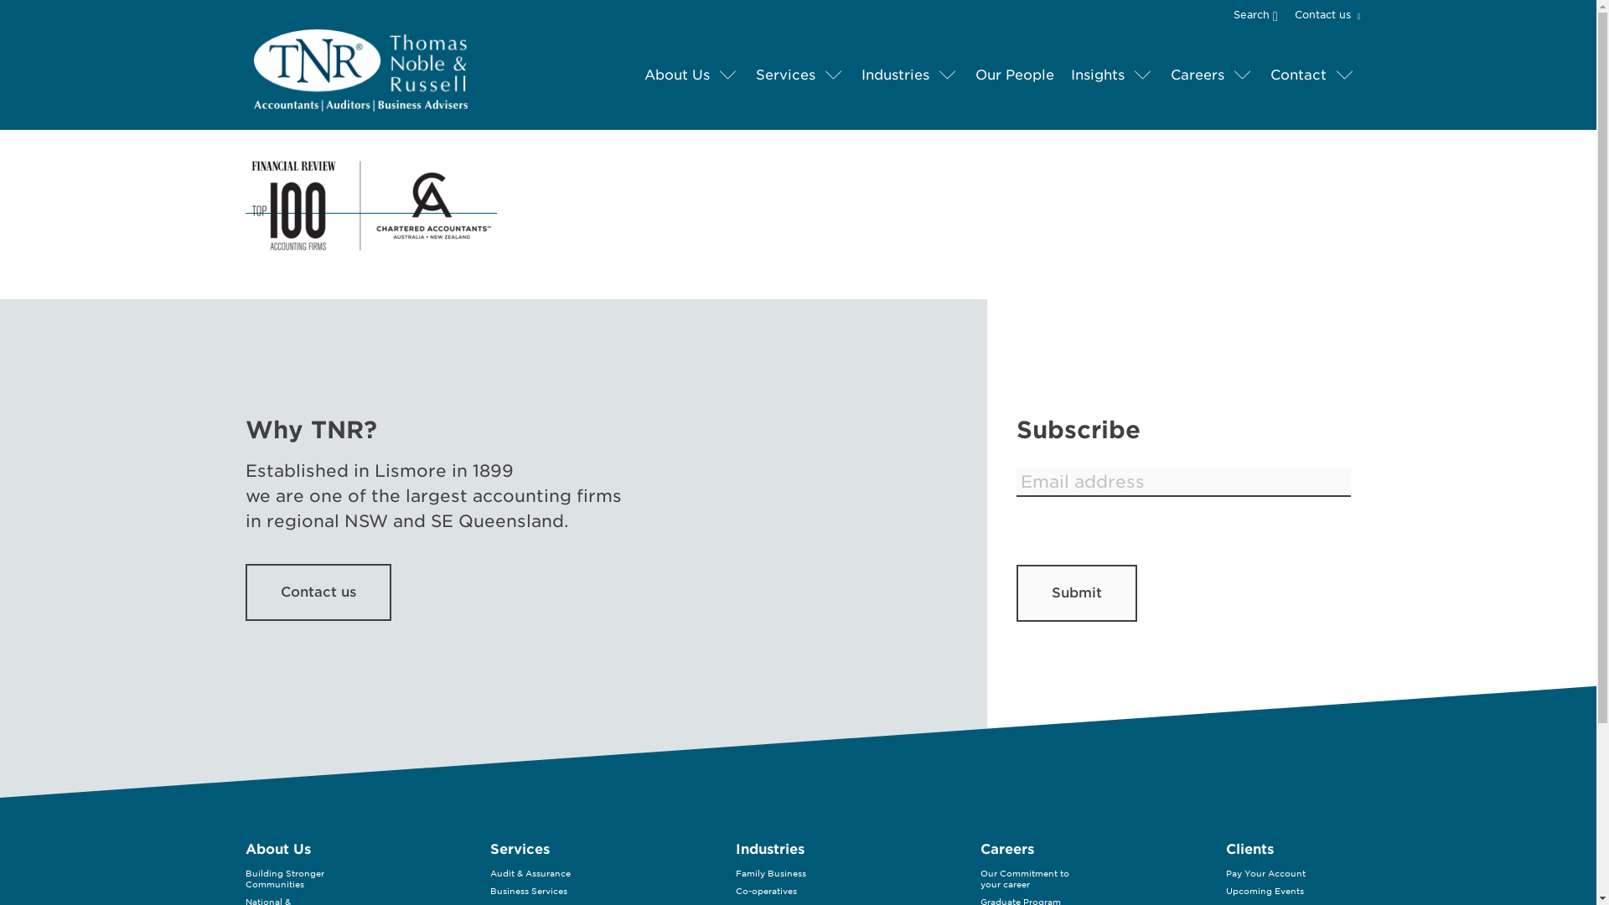  I want to click on About Us, so click(676, 75).